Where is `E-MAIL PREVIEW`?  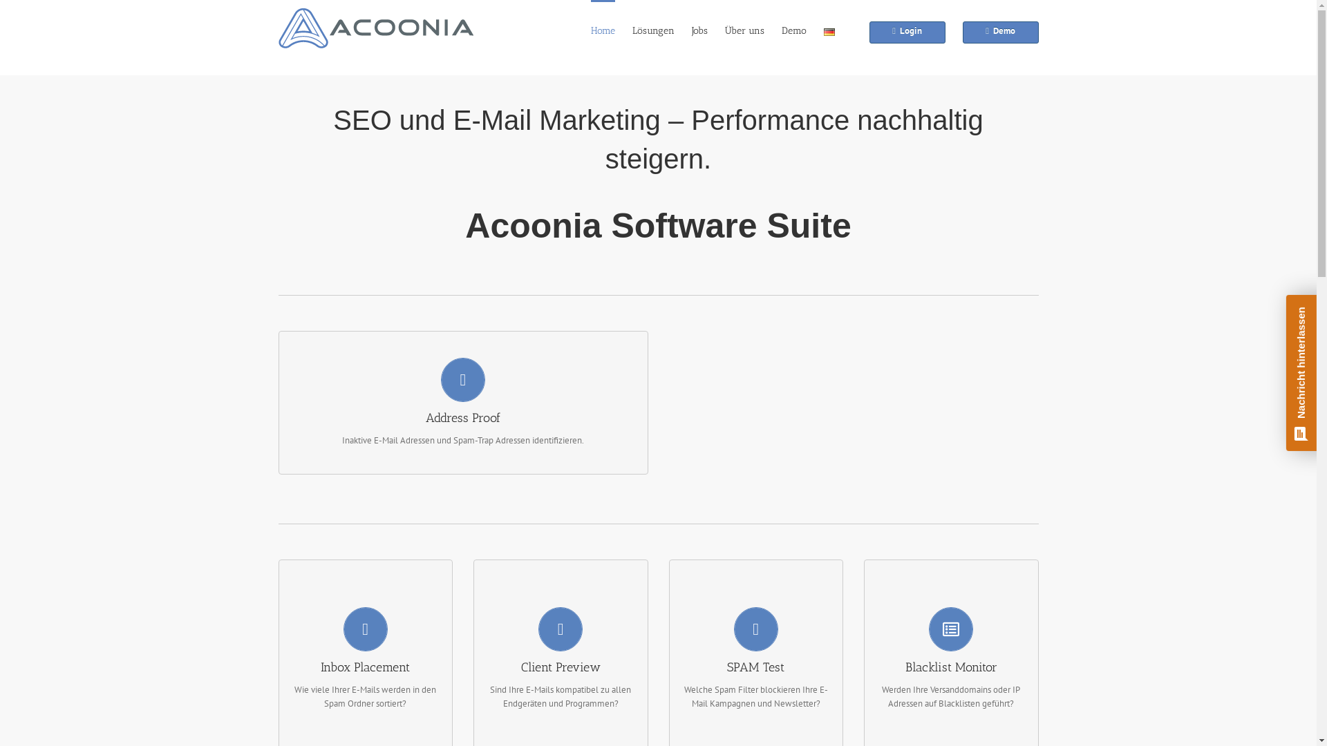 E-MAIL PREVIEW is located at coordinates (561, 724).